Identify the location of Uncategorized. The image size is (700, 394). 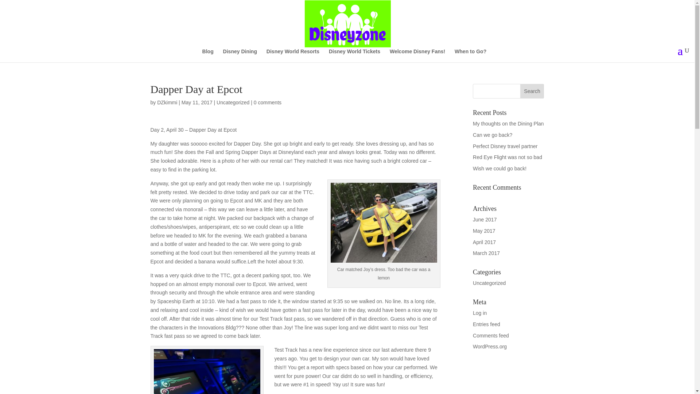
(233, 103).